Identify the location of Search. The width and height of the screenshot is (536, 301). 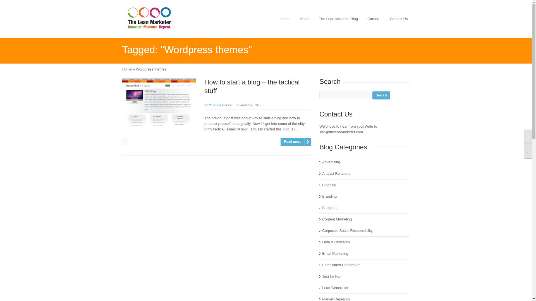
(381, 95).